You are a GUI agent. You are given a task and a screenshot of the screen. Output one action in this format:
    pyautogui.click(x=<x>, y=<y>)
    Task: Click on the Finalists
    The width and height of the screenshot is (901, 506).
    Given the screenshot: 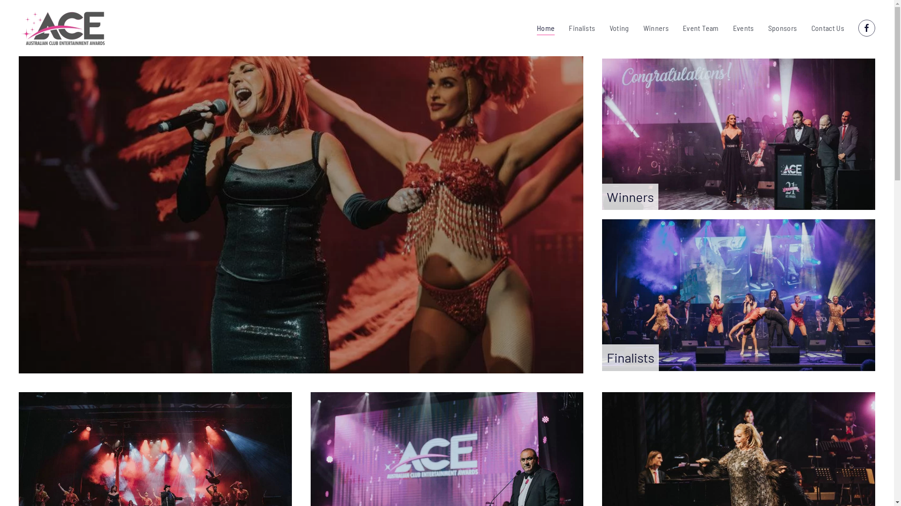 What is the action you would take?
    pyautogui.click(x=582, y=28)
    